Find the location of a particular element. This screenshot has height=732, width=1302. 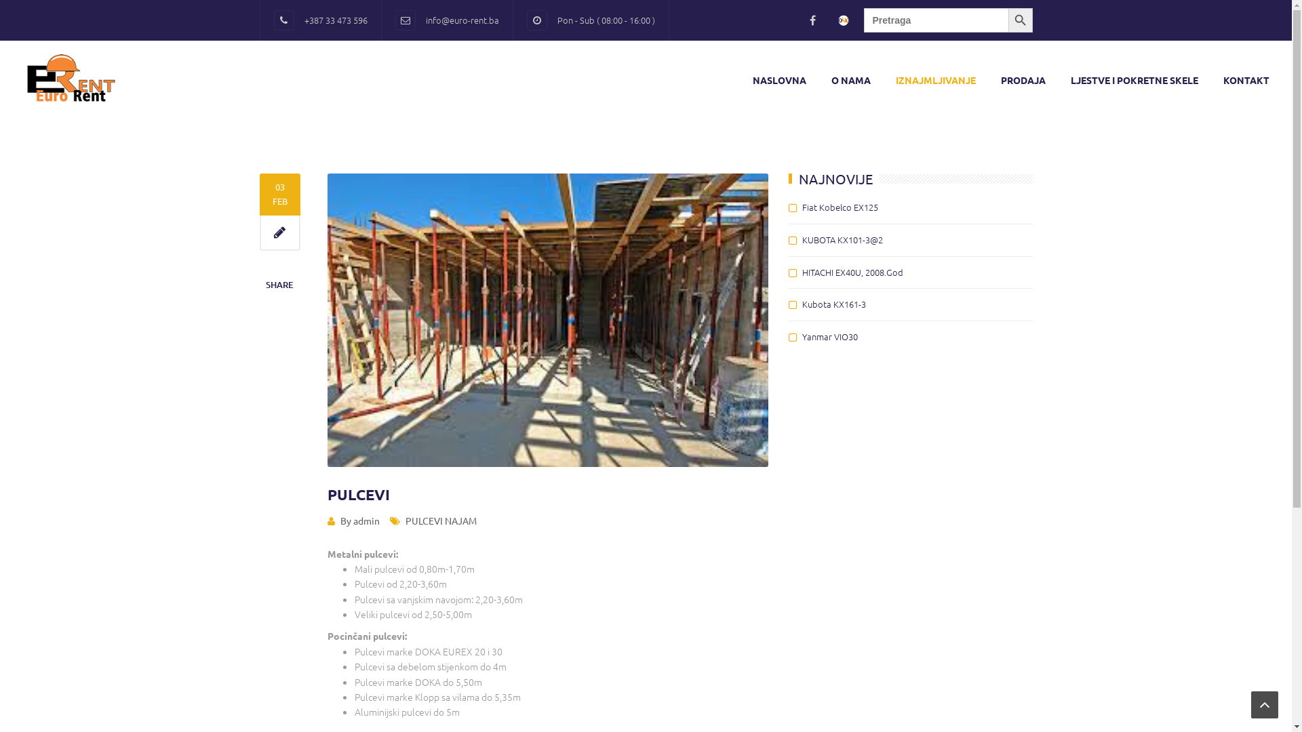

PULCEVI is located at coordinates (358, 495).